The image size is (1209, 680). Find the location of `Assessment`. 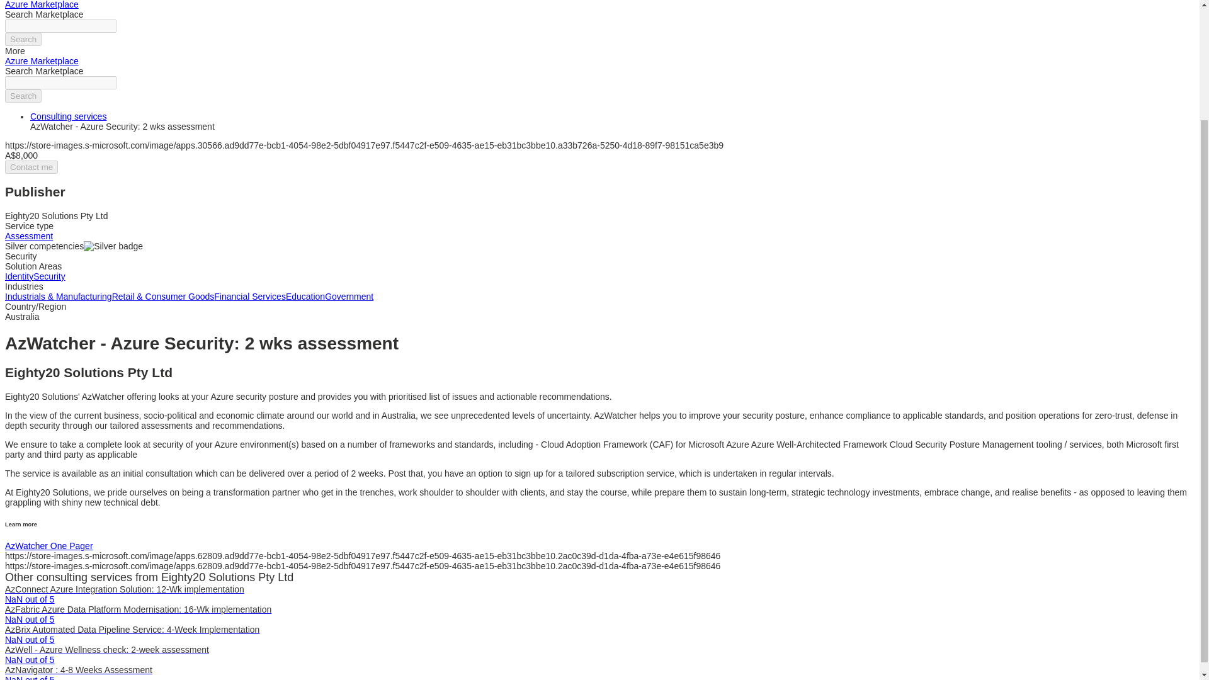

Assessment is located at coordinates (29, 236).